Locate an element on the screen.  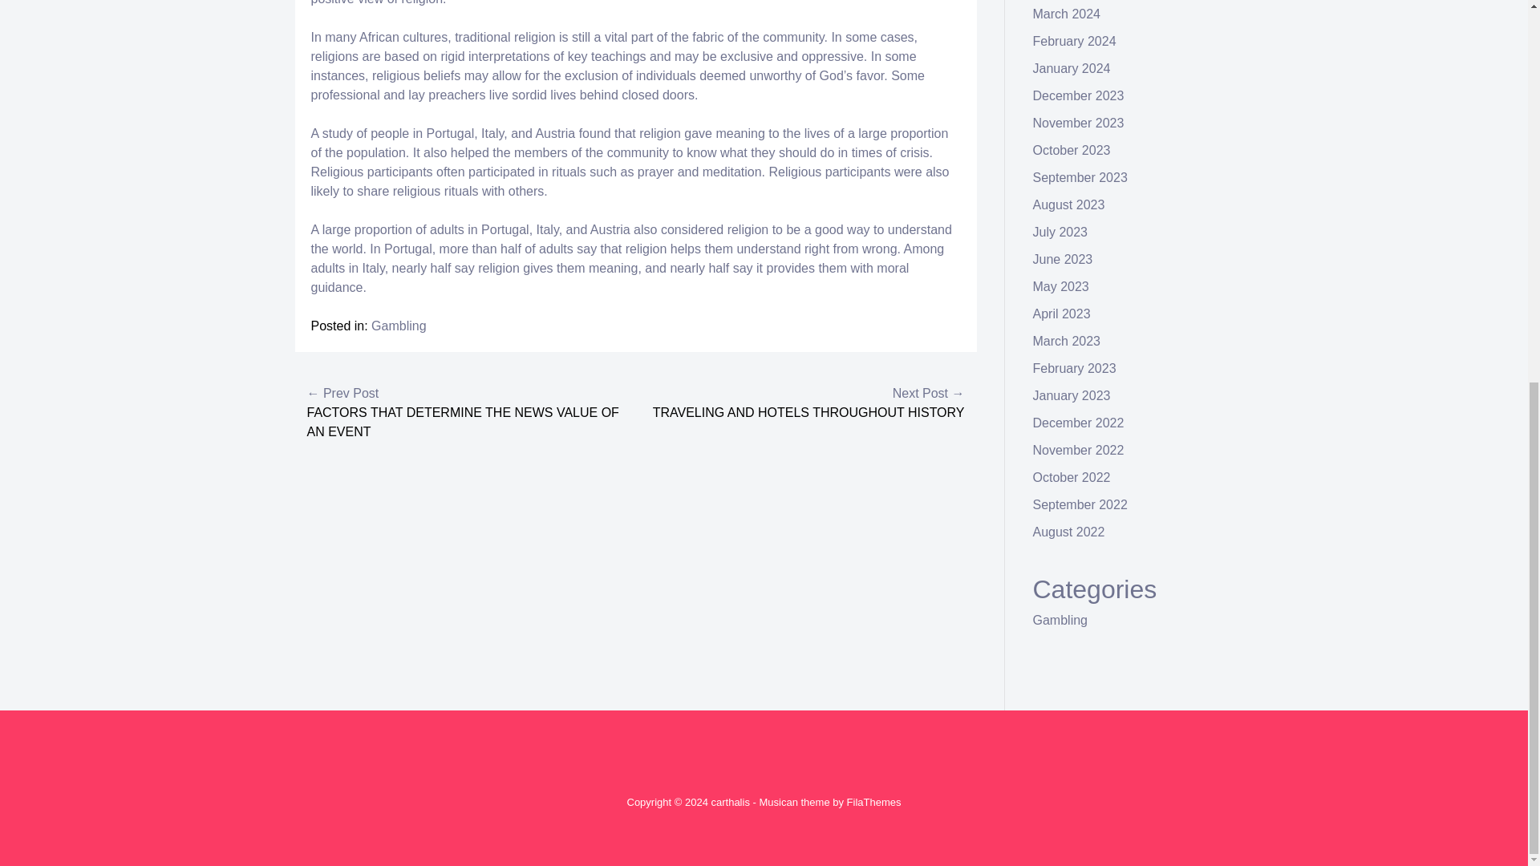
August 2023 is located at coordinates (1069, 204).